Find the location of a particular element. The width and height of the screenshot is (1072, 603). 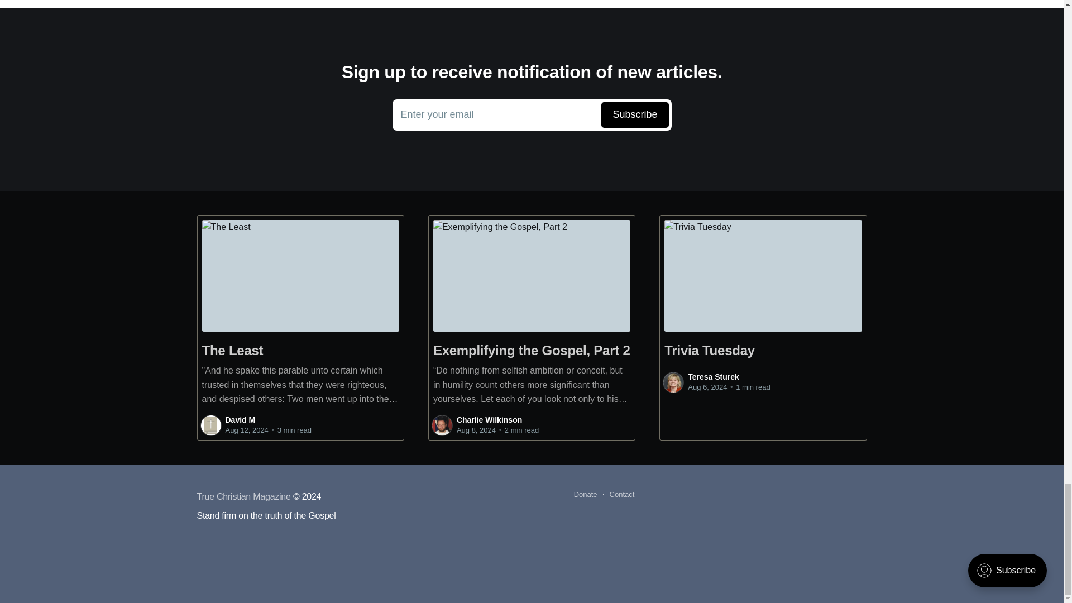

Charlie Wilkinson is located at coordinates (489, 420).